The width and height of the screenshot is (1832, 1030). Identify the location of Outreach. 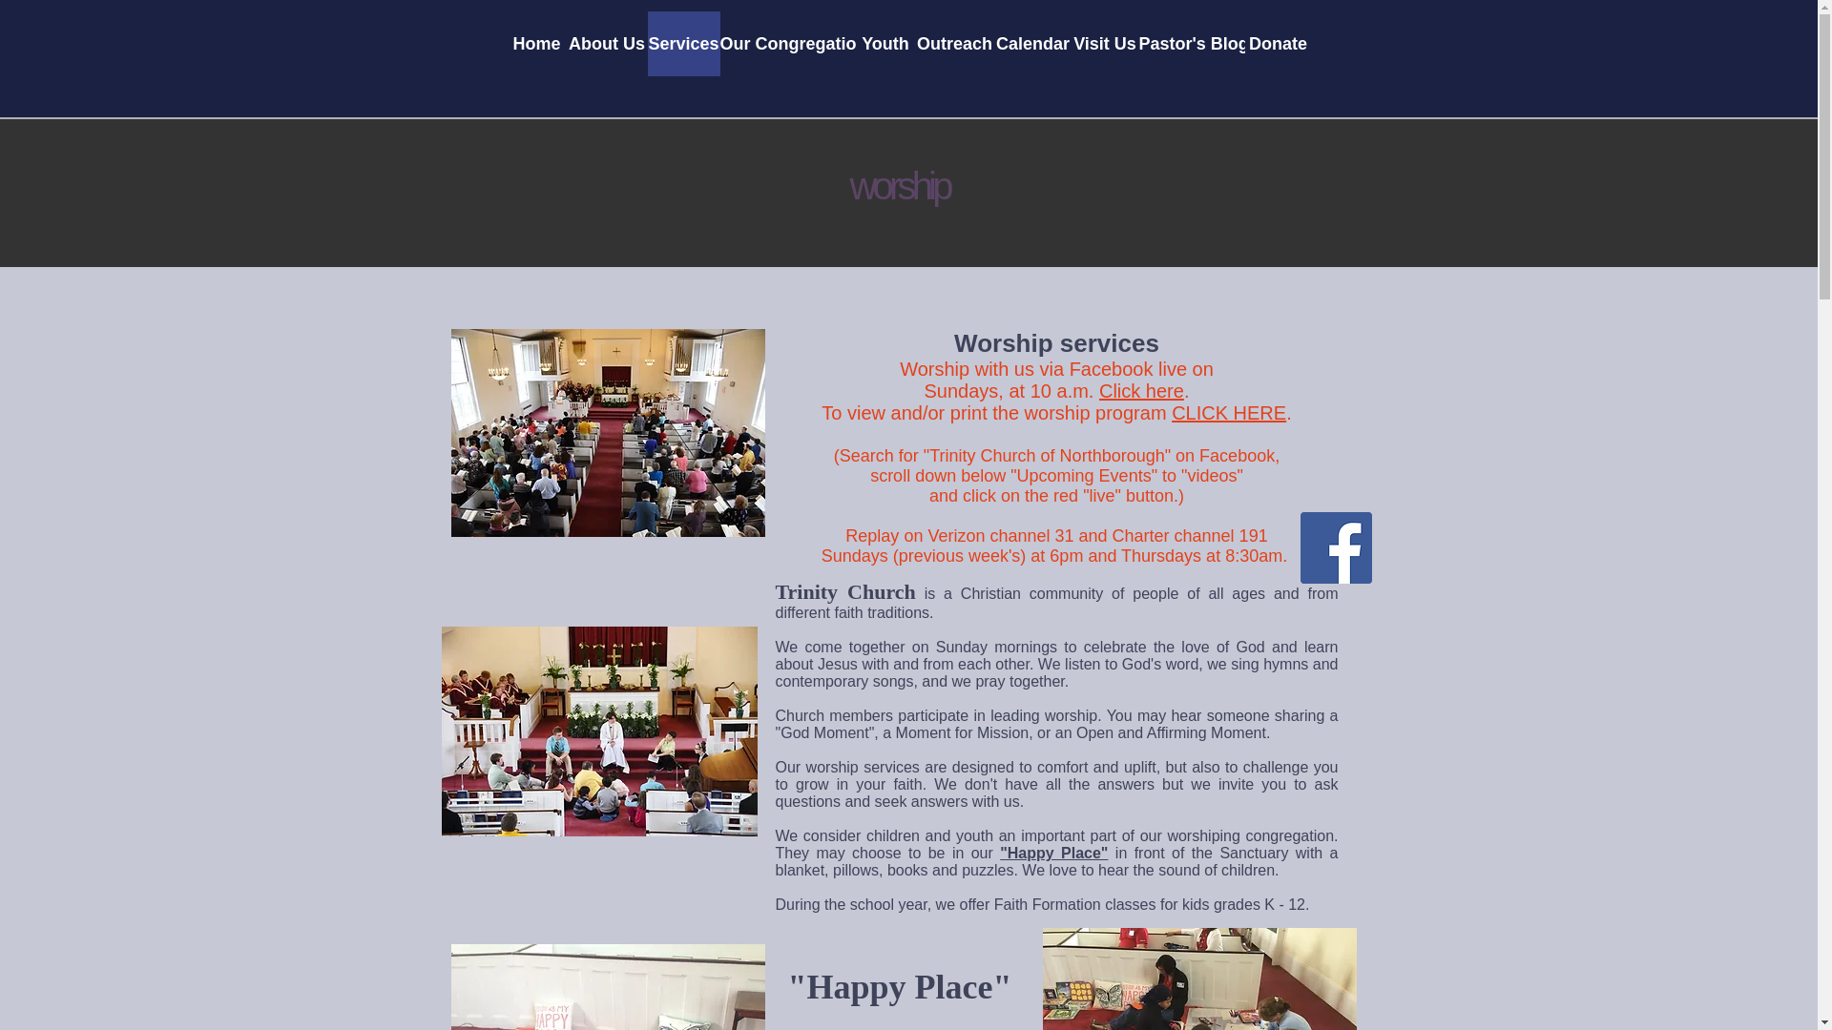
(954, 43).